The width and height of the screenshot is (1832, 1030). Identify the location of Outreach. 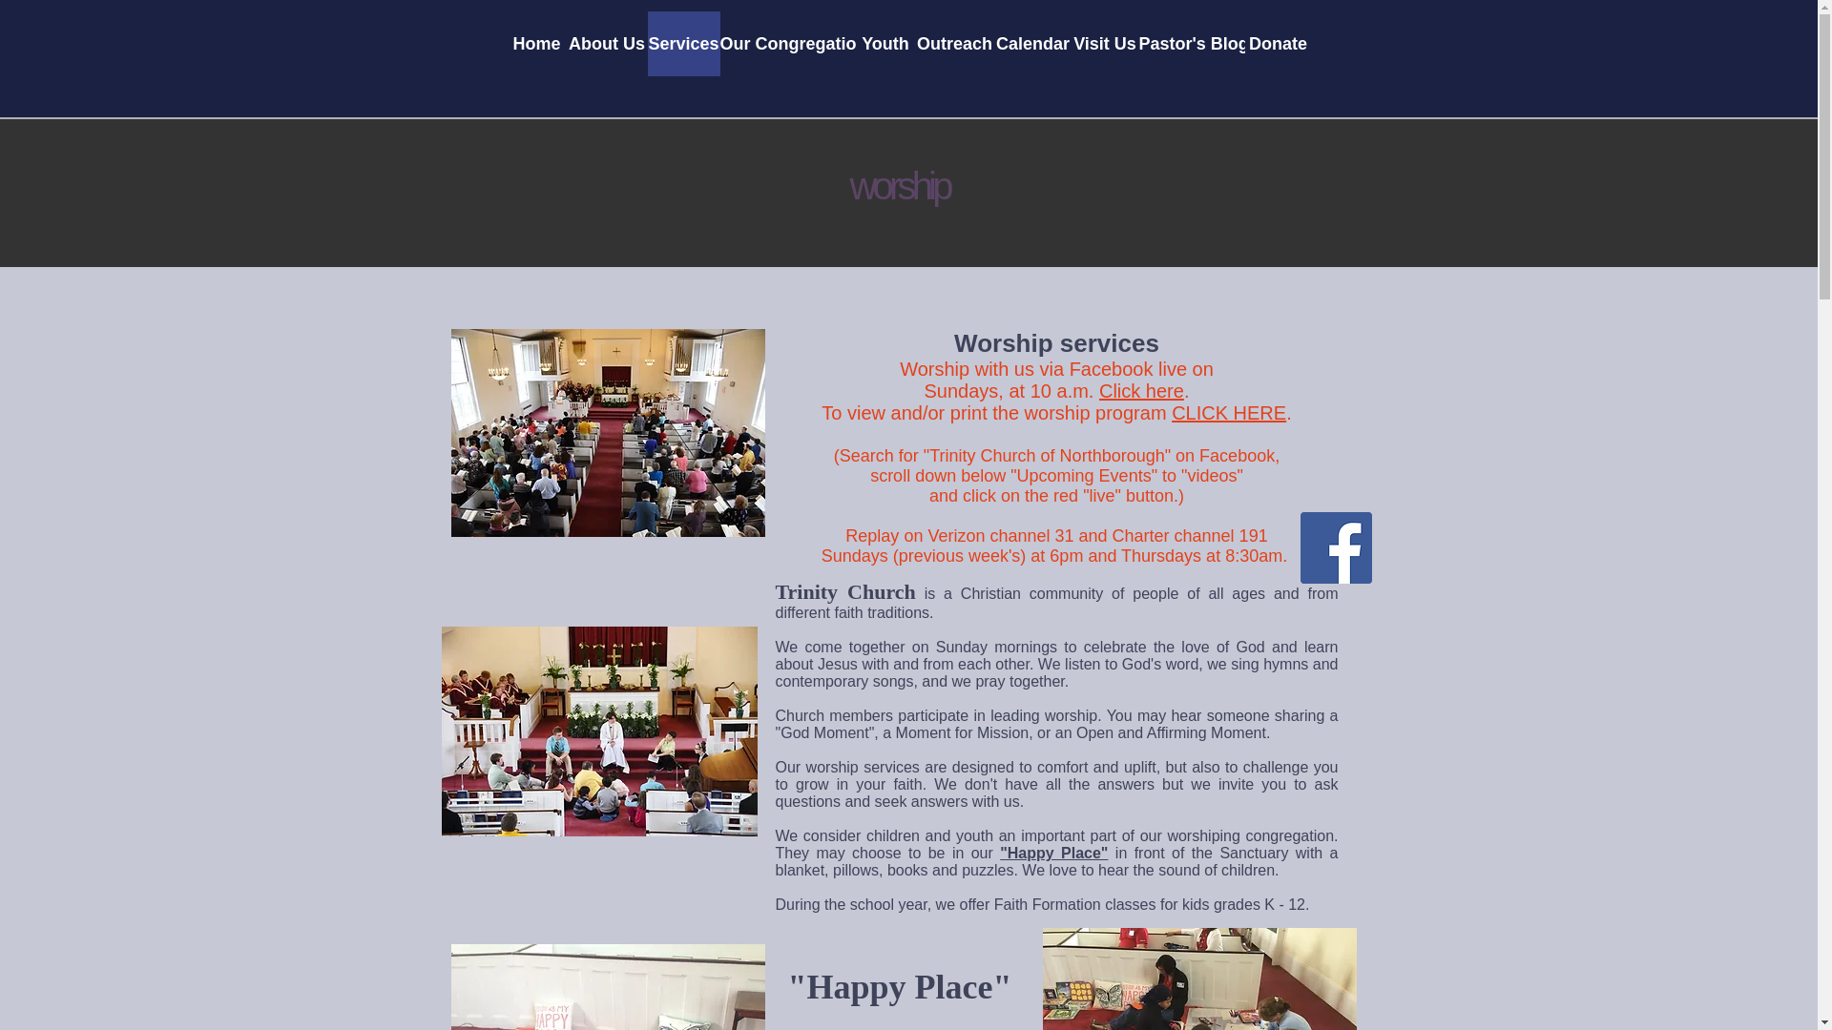
(954, 43).